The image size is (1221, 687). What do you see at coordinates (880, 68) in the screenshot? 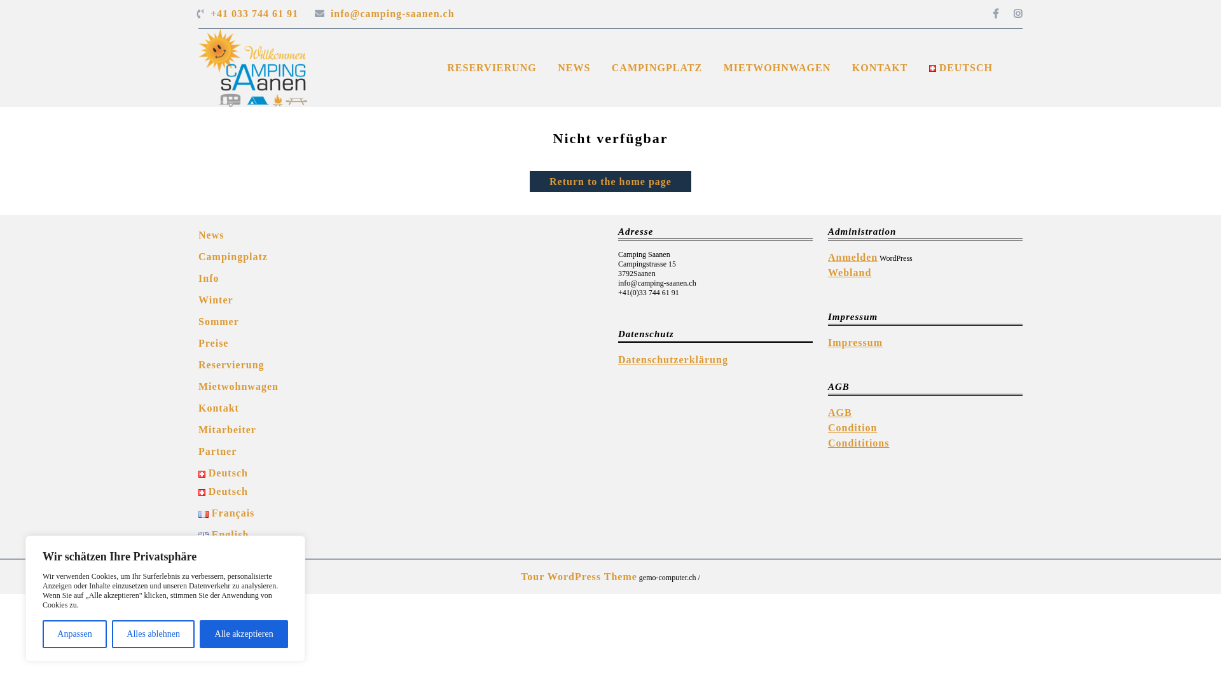
I see `KONTAKT` at bounding box center [880, 68].